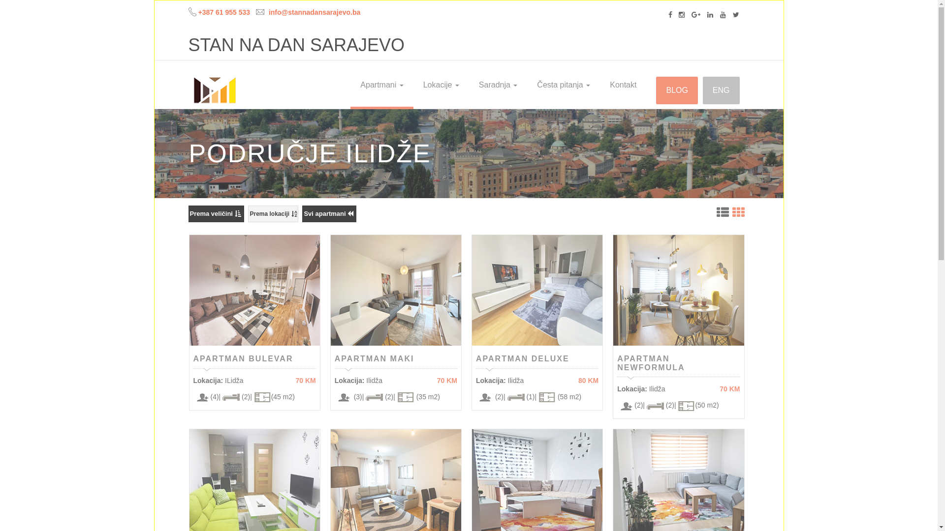  I want to click on Kontakt, so click(623, 85).